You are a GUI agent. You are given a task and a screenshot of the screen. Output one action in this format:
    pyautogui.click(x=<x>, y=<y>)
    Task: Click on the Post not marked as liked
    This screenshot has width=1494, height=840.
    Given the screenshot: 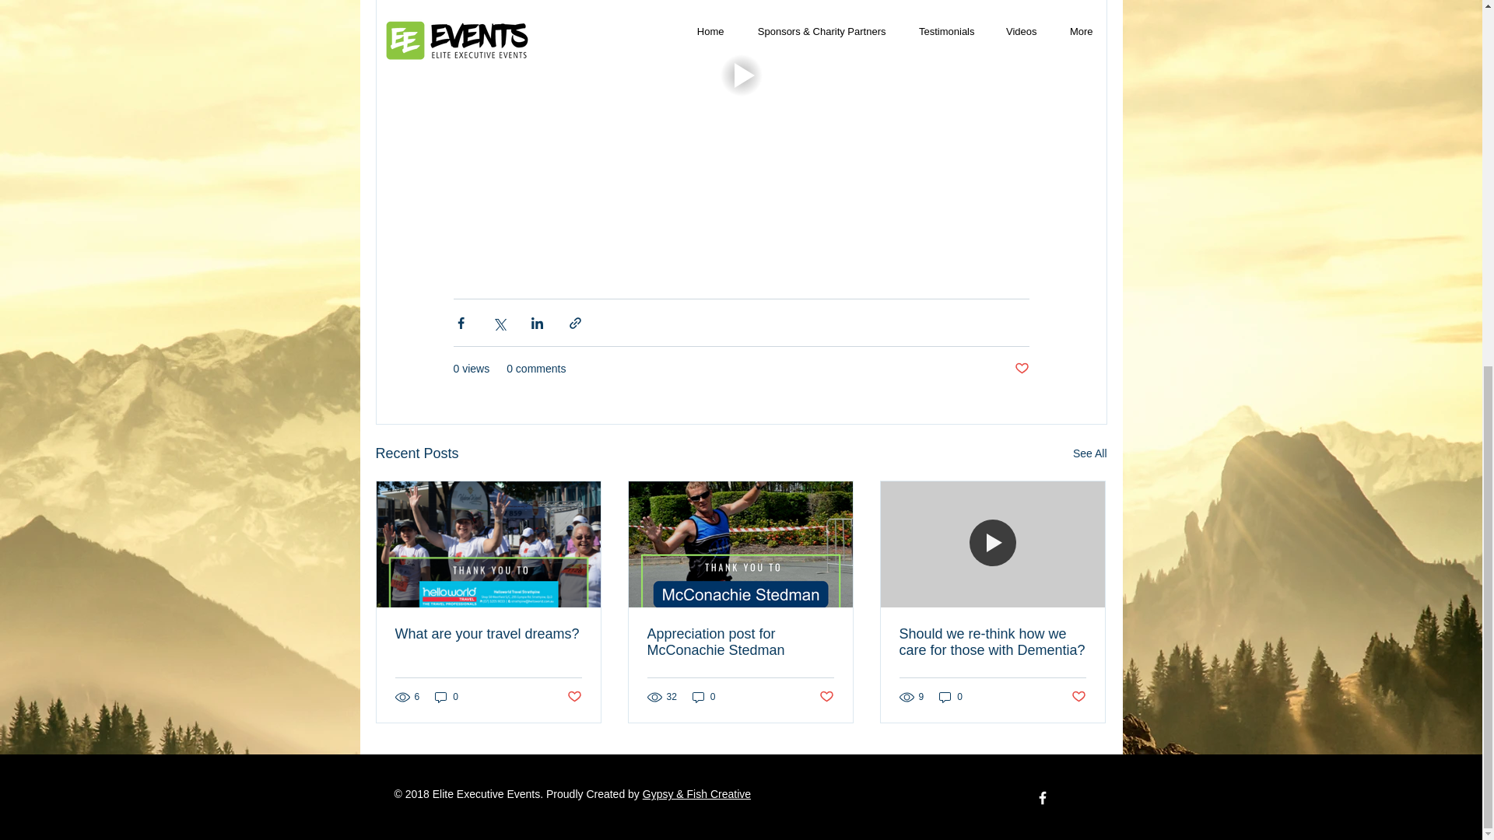 What is the action you would take?
    pyautogui.click(x=826, y=697)
    